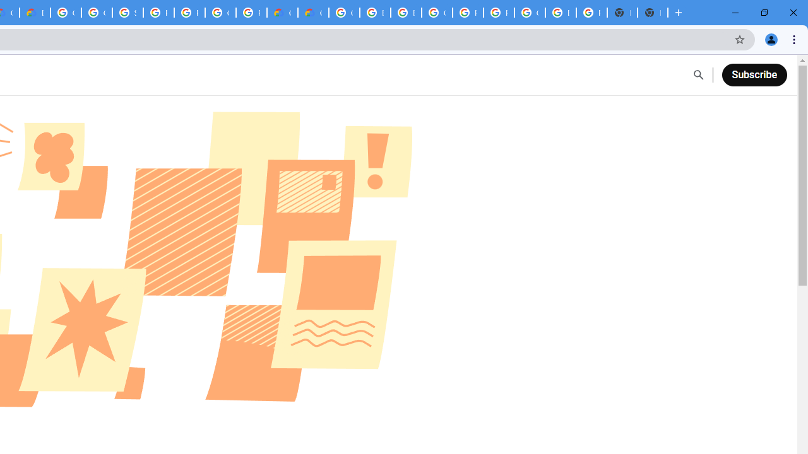 Image resolution: width=808 pixels, height=454 pixels. What do you see at coordinates (375, 13) in the screenshot?
I see `Browse Chrome as a guest - Computer - Google Chrome Help` at bounding box center [375, 13].